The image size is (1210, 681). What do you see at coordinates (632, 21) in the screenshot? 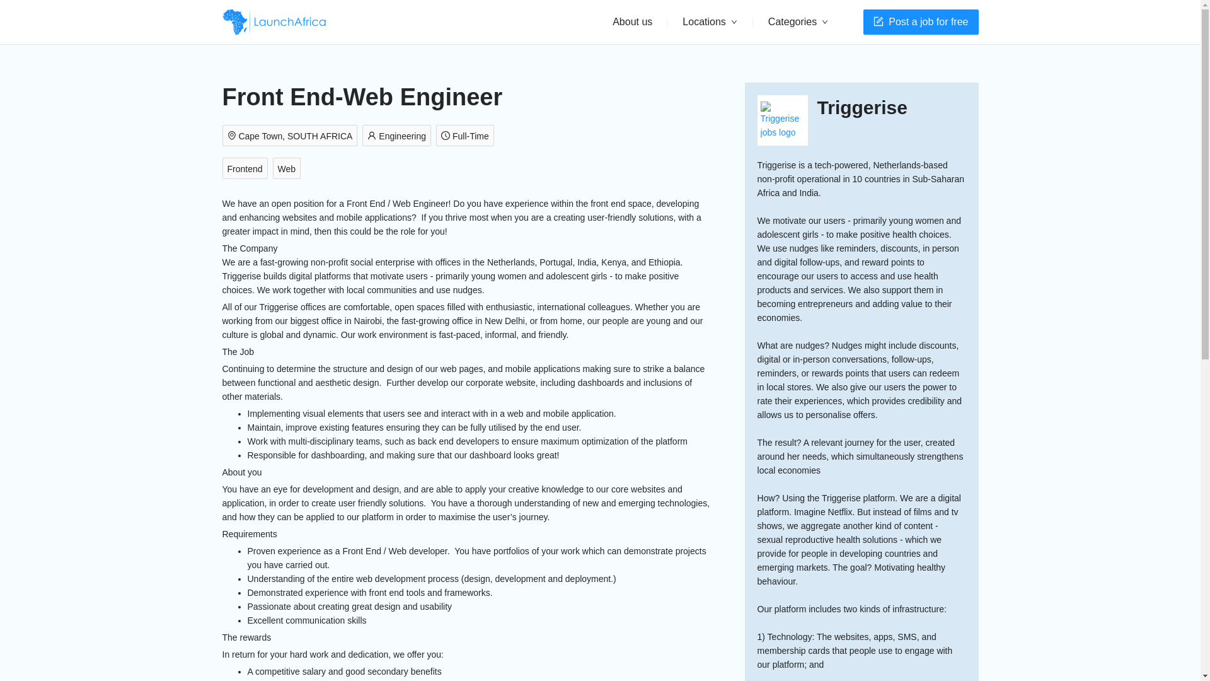
I see `About us` at bounding box center [632, 21].